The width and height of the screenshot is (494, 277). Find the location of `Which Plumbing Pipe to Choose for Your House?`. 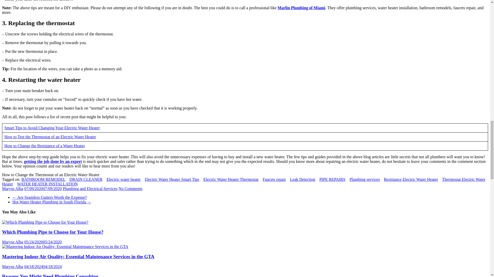

Which Plumbing Pipe to Choose for Your House? is located at coordinates (45, 222).